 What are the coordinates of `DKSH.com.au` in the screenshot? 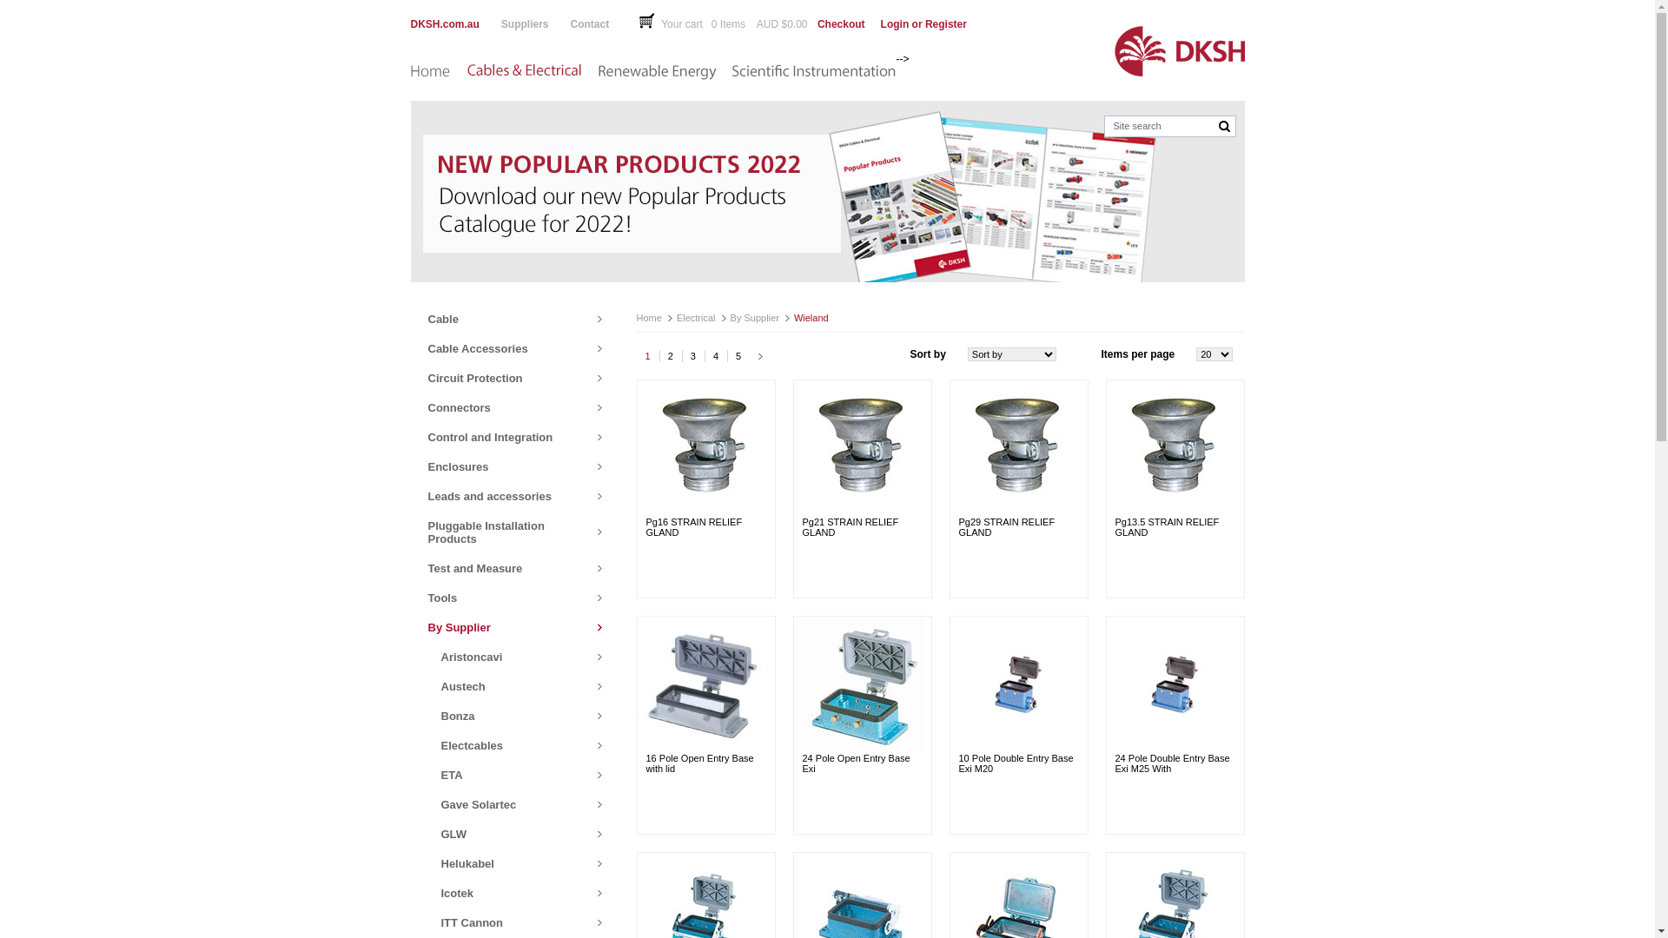 It's located at (455, 24).